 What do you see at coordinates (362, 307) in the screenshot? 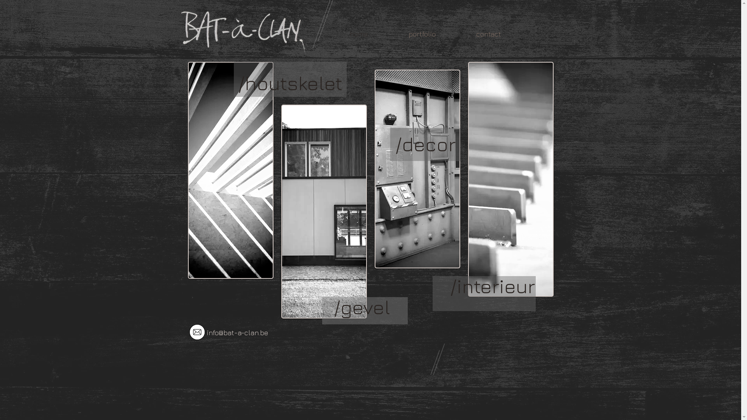
I see `/gevel` at bounding box center [362, 307].